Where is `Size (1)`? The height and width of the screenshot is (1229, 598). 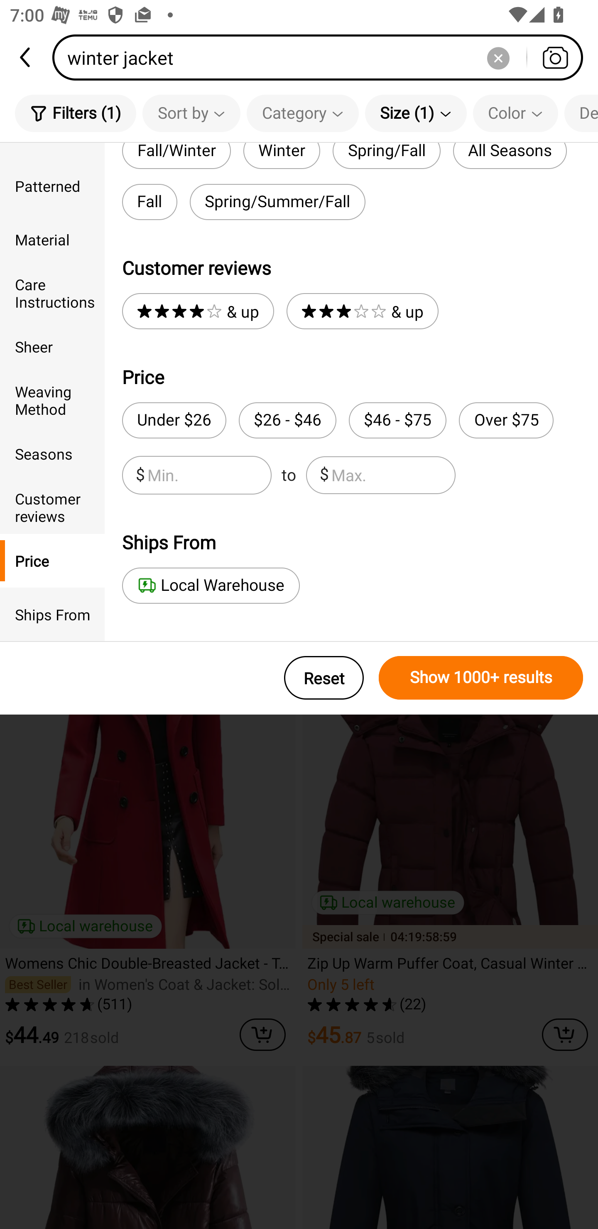 Size (1) is located at coordinates (416, 113).